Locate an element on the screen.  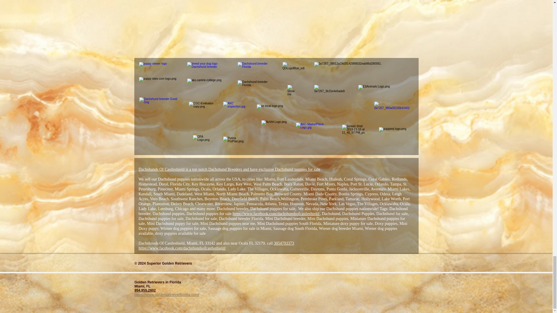
Dachshund is located at coordinates (284, 169).